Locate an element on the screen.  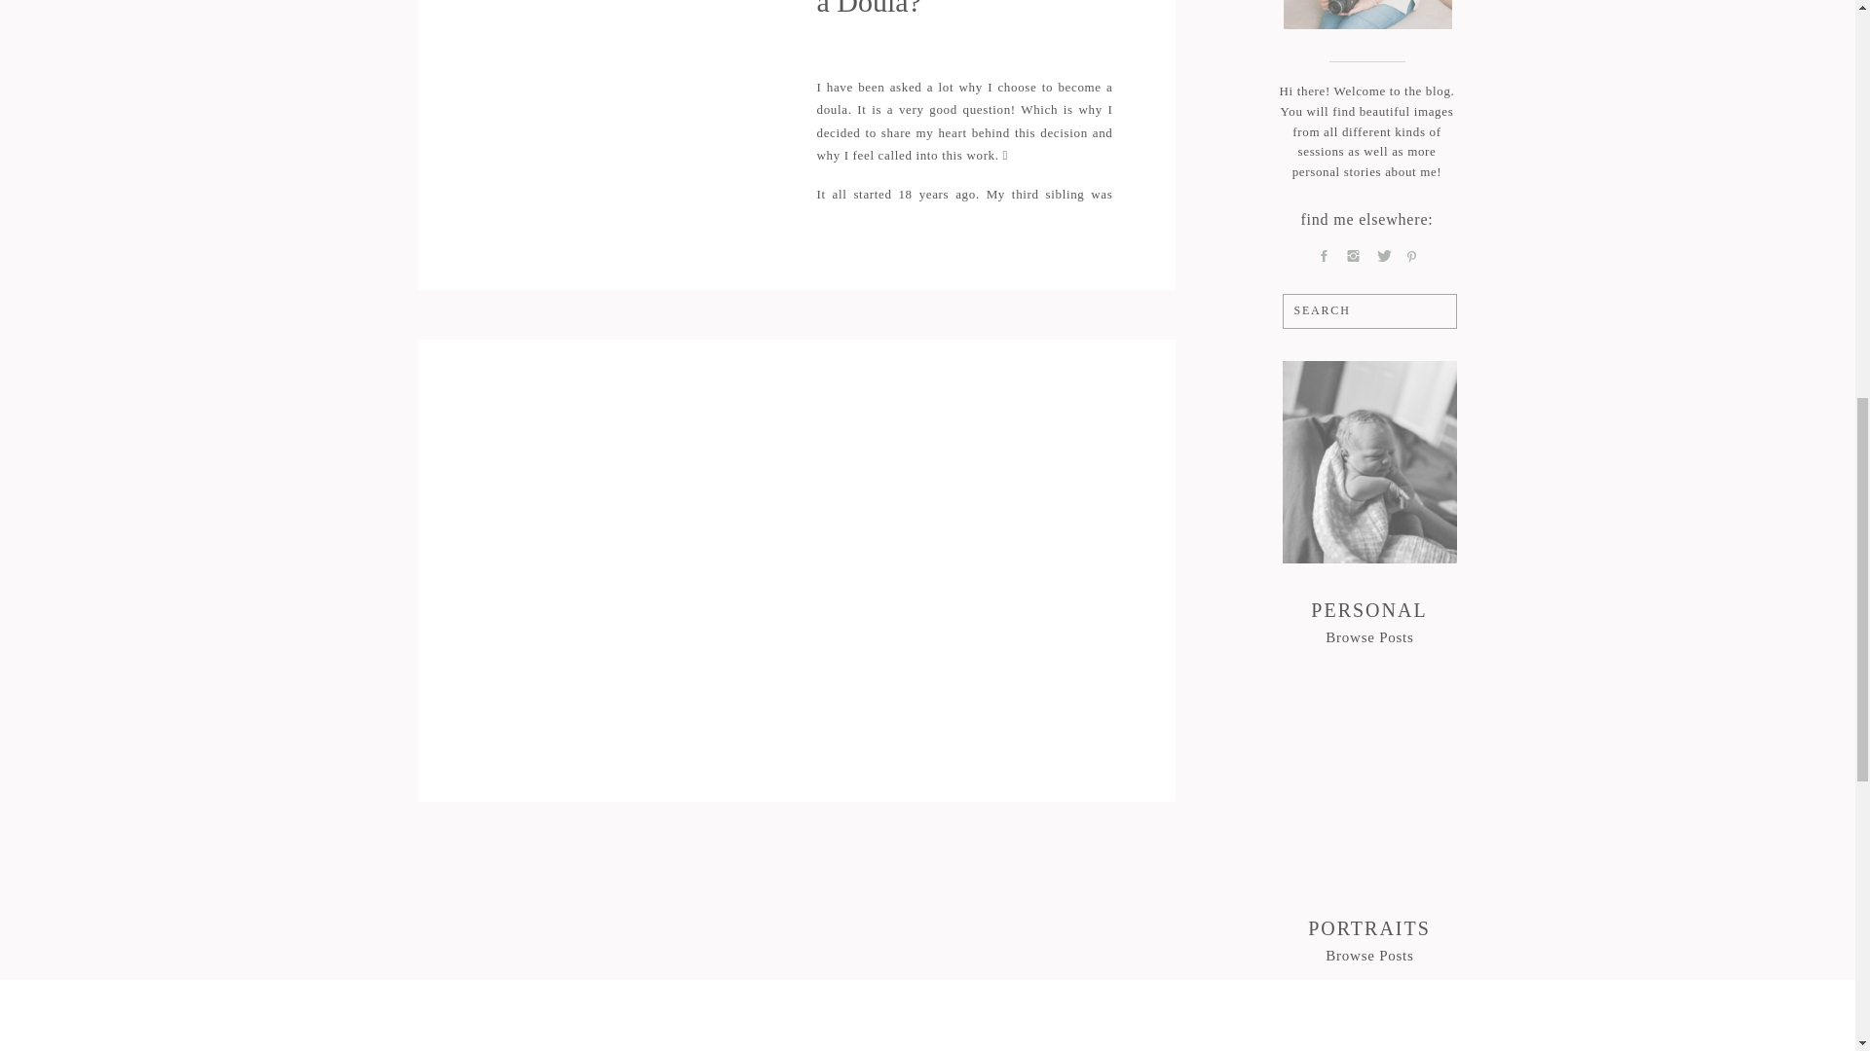
First Step: Why Choose a Doula? is located at coordinates (1369, 635).